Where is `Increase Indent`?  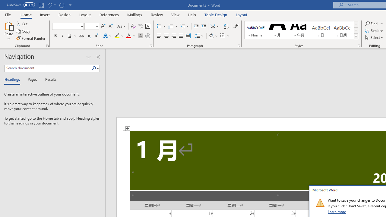
Increase Indent is located at coordinates (204, 27).